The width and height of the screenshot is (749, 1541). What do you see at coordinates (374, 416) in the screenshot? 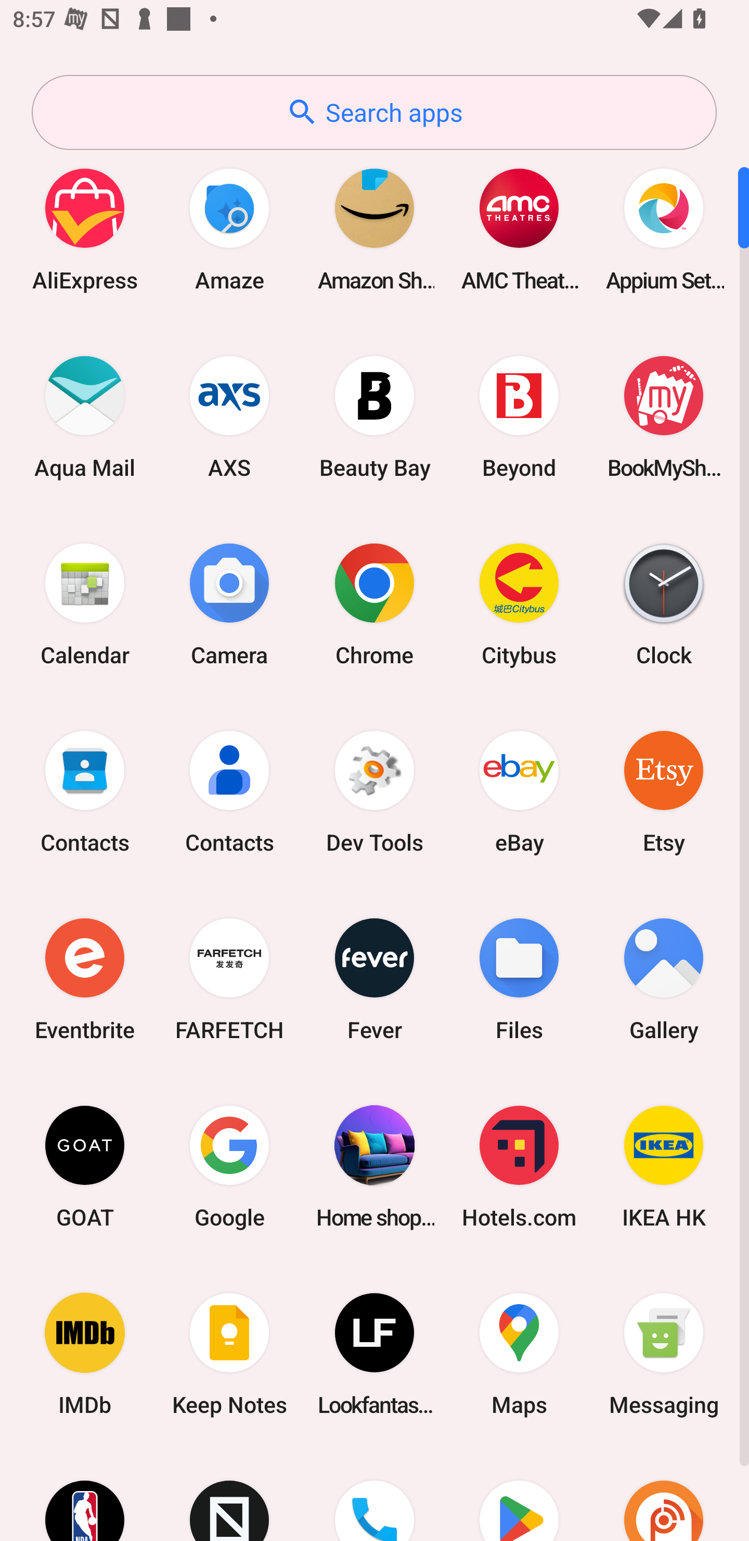
I see `Beauty Bay` at bounding box center [374, 416].